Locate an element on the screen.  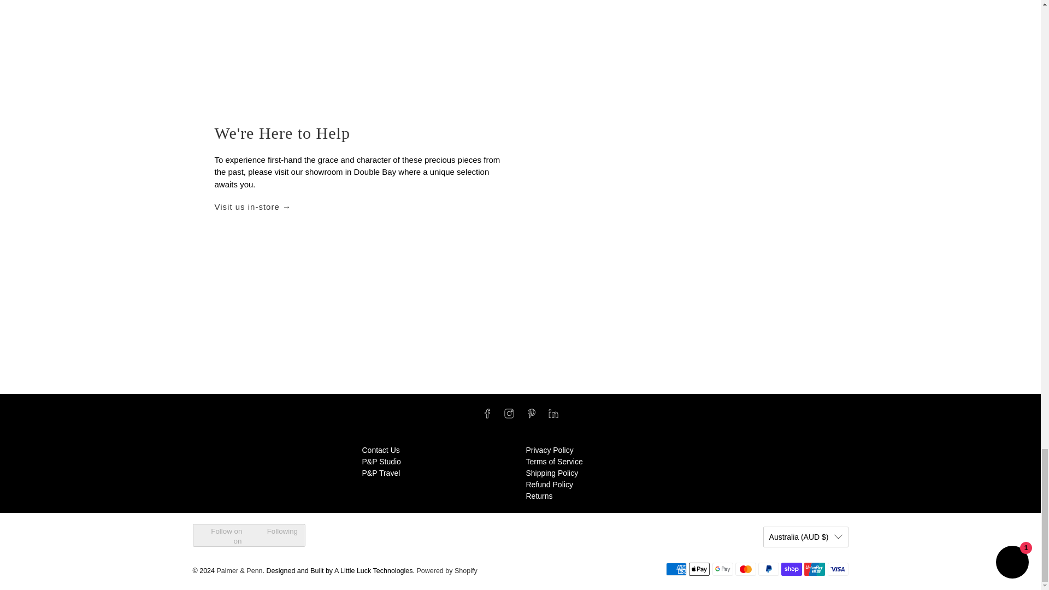
American Express is located at coordinates (676, 569).